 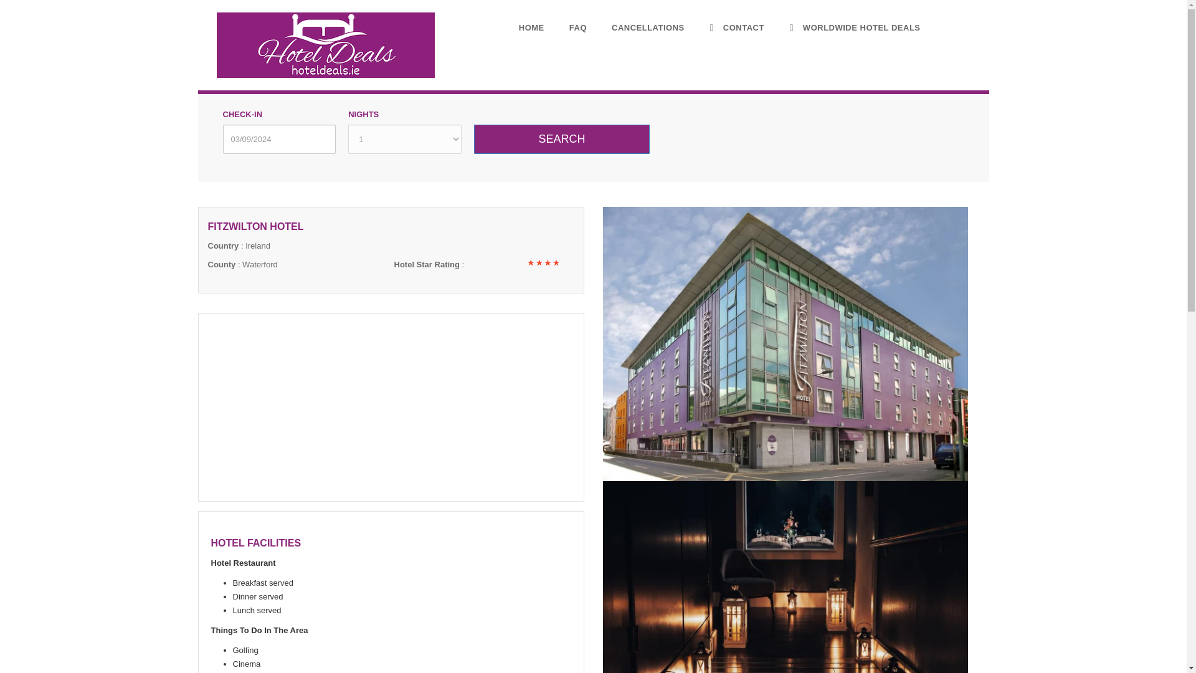 I want to click on CANCELLATIONS, so click(x=648, y=27).